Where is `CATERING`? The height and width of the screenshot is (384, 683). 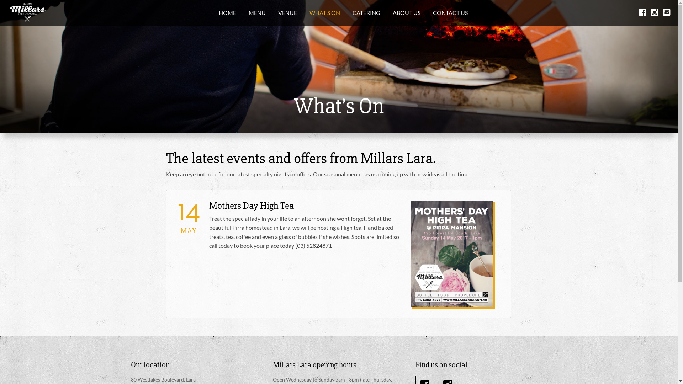
CATERING is located at coordinates (366, 13).